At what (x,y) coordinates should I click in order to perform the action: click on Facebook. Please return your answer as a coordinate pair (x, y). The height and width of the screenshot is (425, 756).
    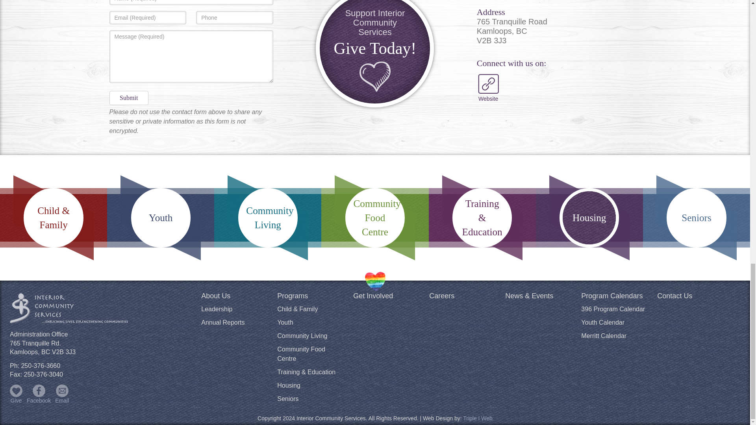
    Looking at the image, I should click on (39, 390).